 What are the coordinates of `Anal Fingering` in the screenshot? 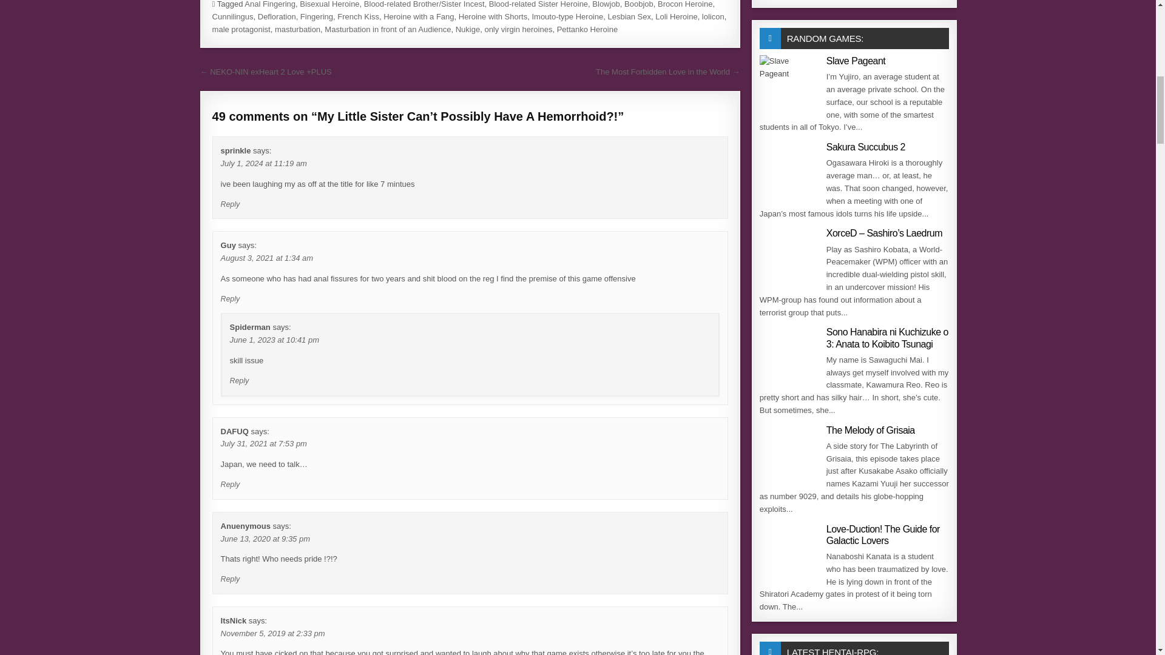 It's located at (270, 4).